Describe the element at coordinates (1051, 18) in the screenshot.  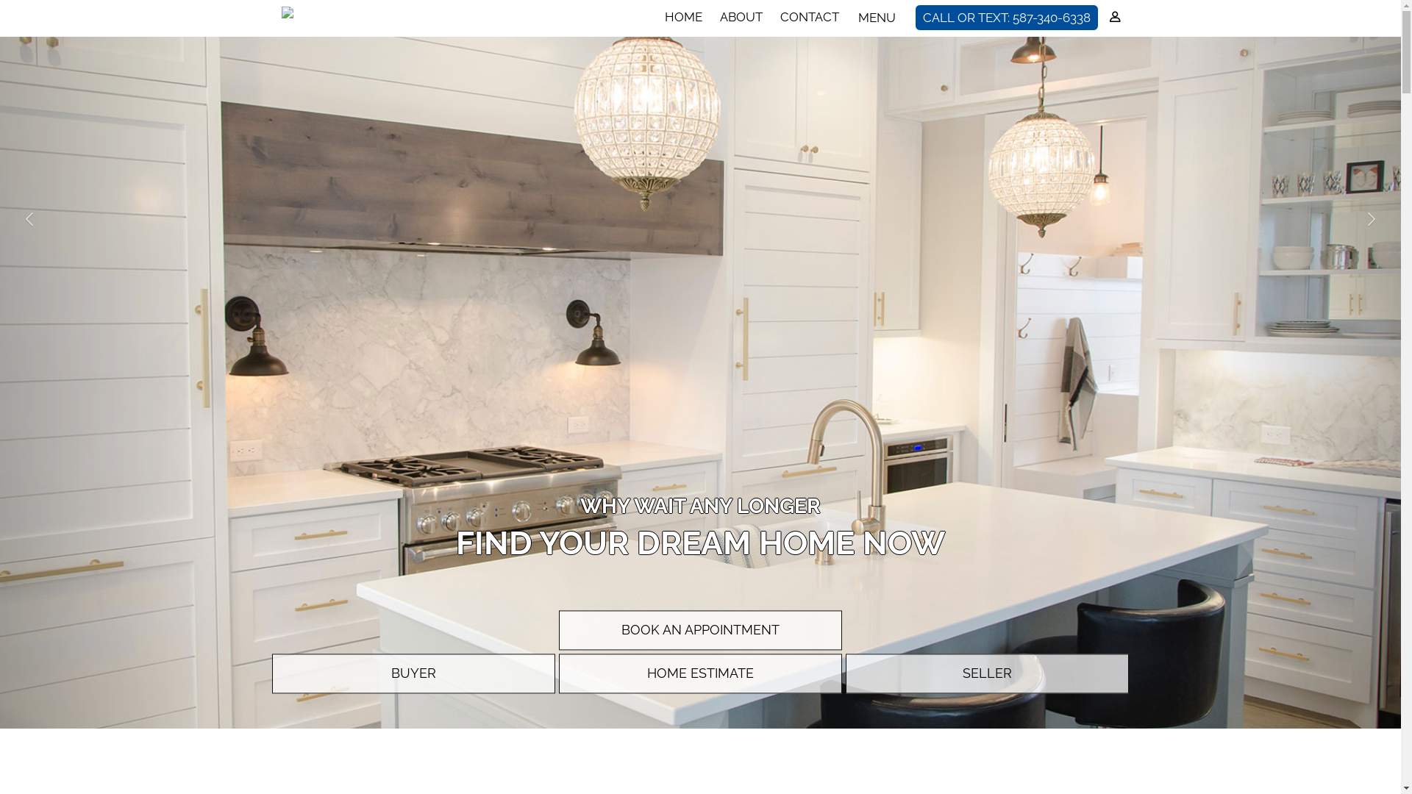
I see `587-340-6338` at that location.